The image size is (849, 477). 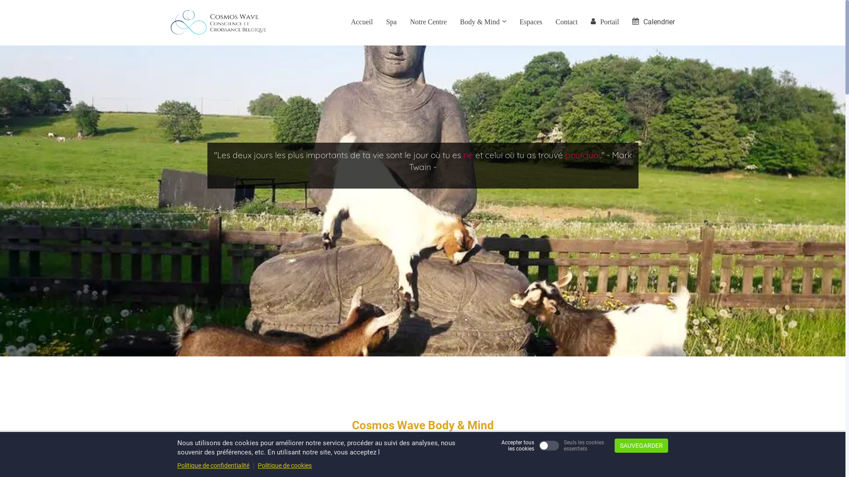 What do you see at coordinates (641, 446) in the screenshot?
I see `SAUVEGARDER` at bounding box center [641, 446].